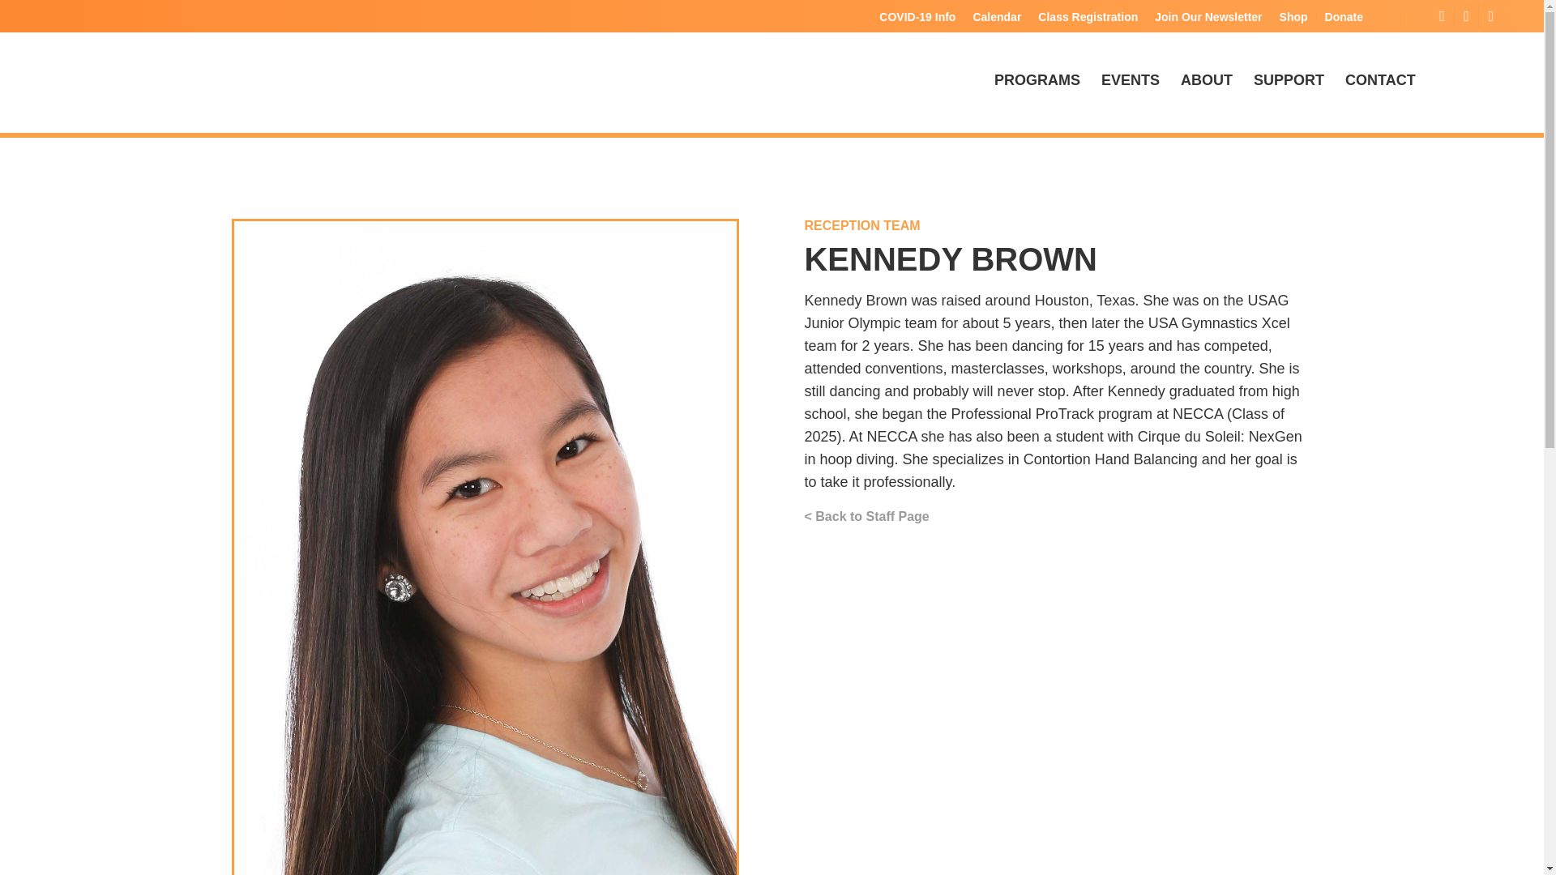 Image resolution: width=1556 pixels, height=875 pixels. What do you see at coordinates (1037, 79) in the screenshot?
I see `PROGRAMS` at bounding box center [1037, 79].